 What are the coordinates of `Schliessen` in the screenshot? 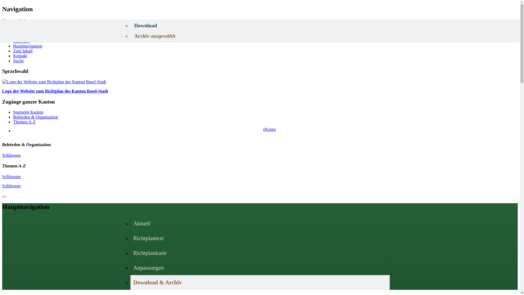 It's located at (11, 176).